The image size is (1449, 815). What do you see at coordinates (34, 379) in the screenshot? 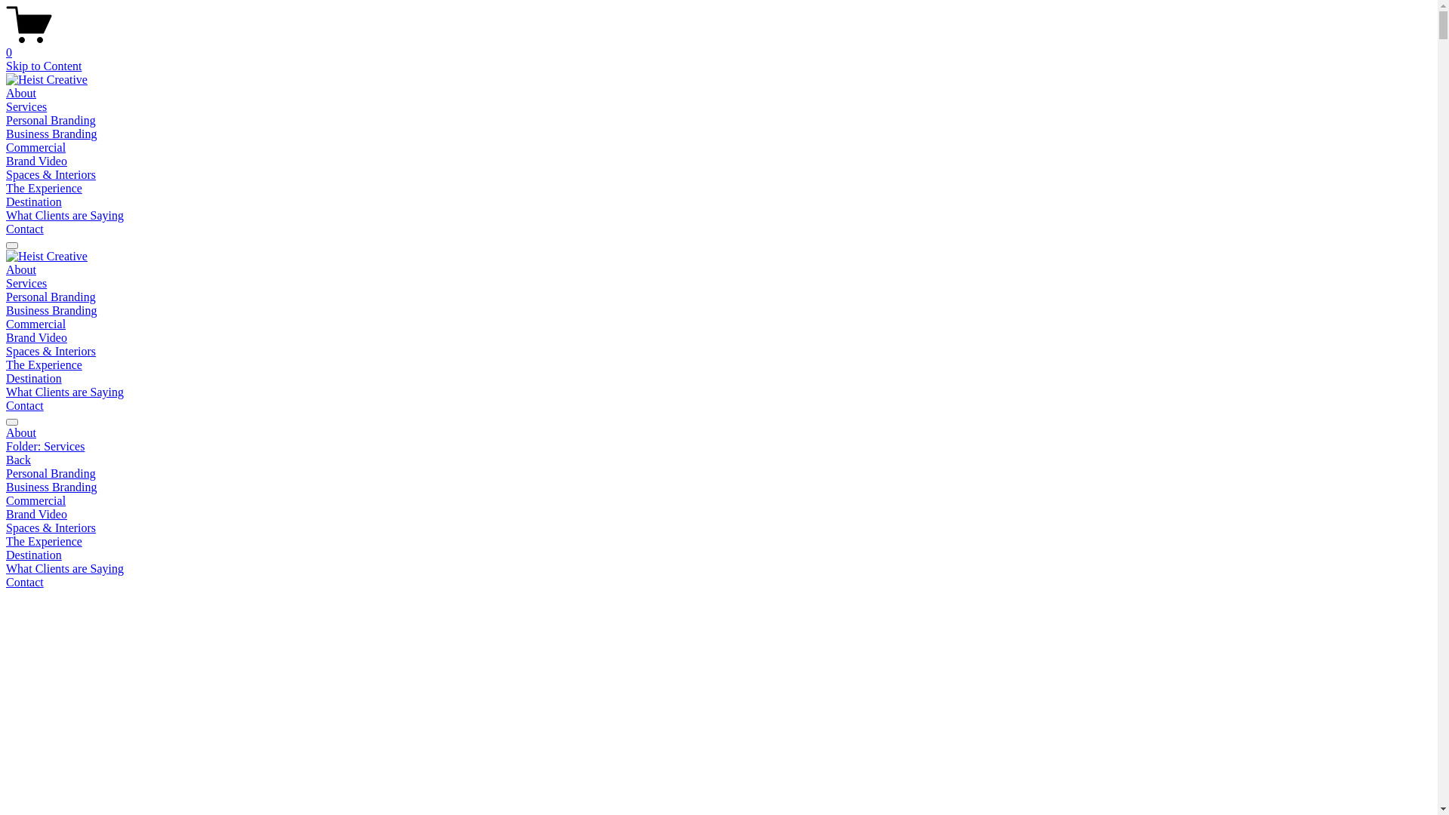
I see `Destination` at bounding box center [34, 379].